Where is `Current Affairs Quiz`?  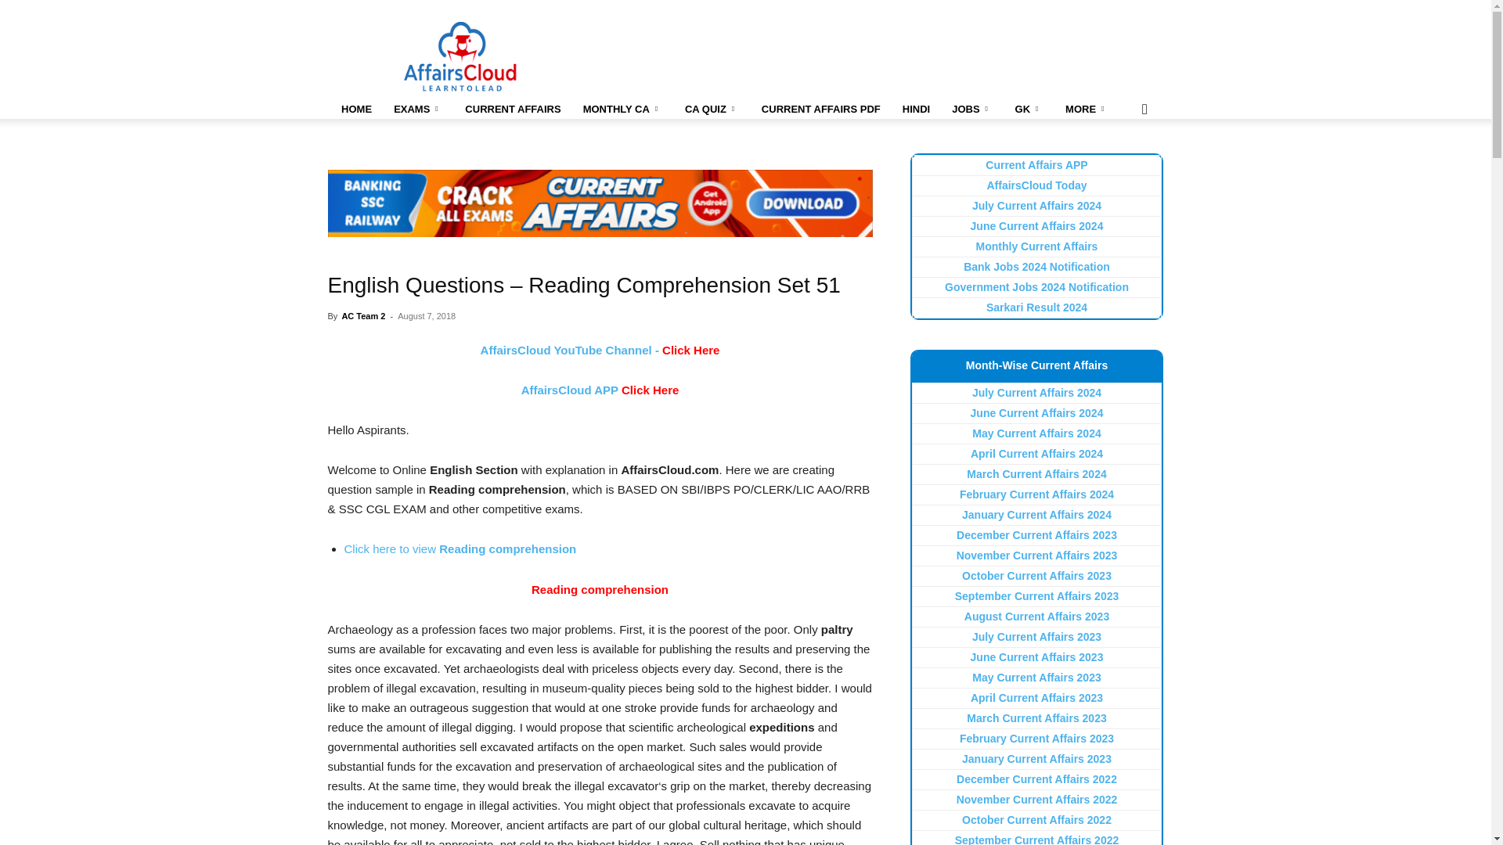
Current Affairs Quiz is located at coordinates (712, 110).